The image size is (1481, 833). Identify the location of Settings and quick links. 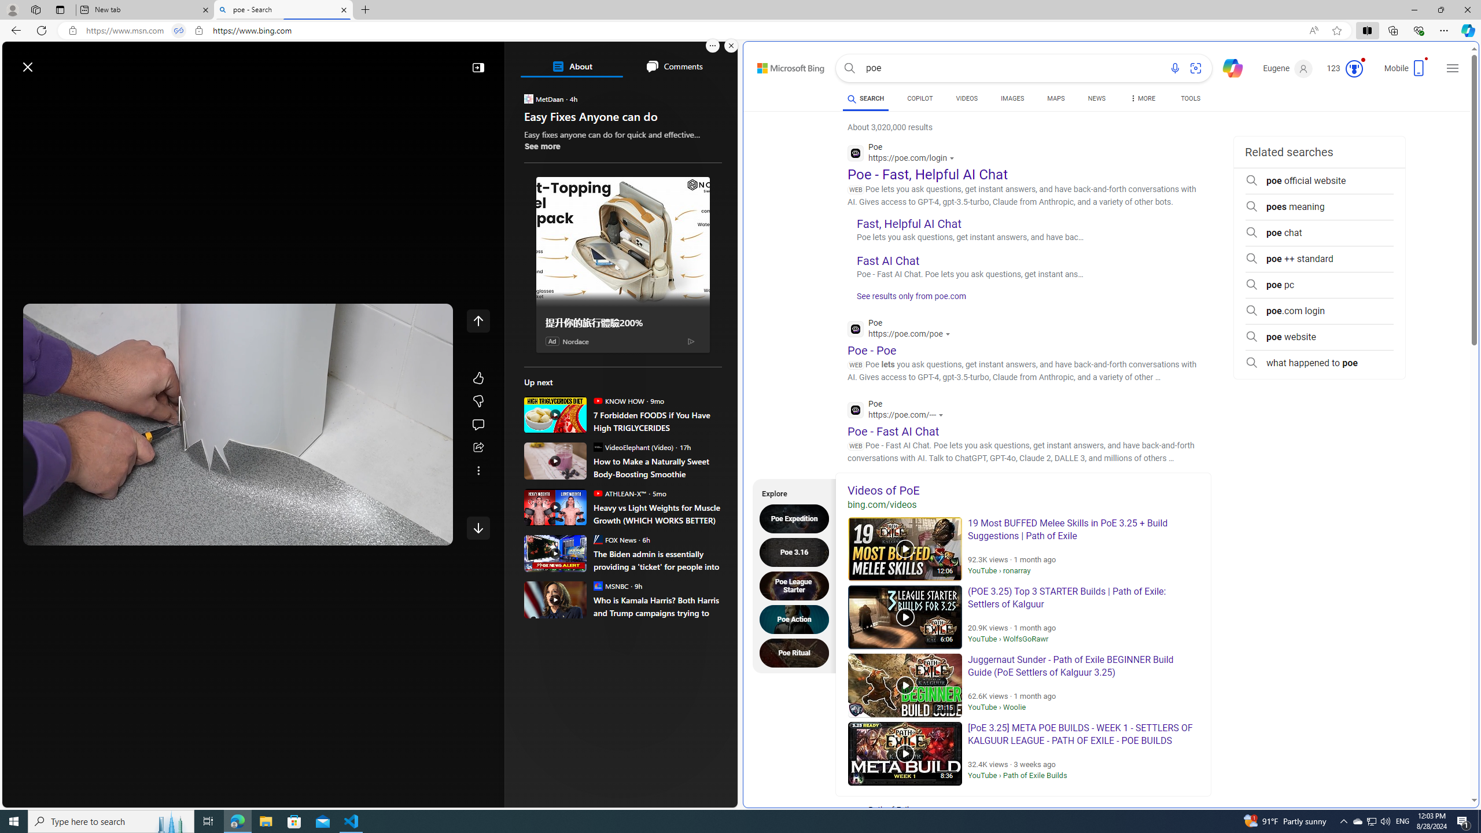
(1453, 68).